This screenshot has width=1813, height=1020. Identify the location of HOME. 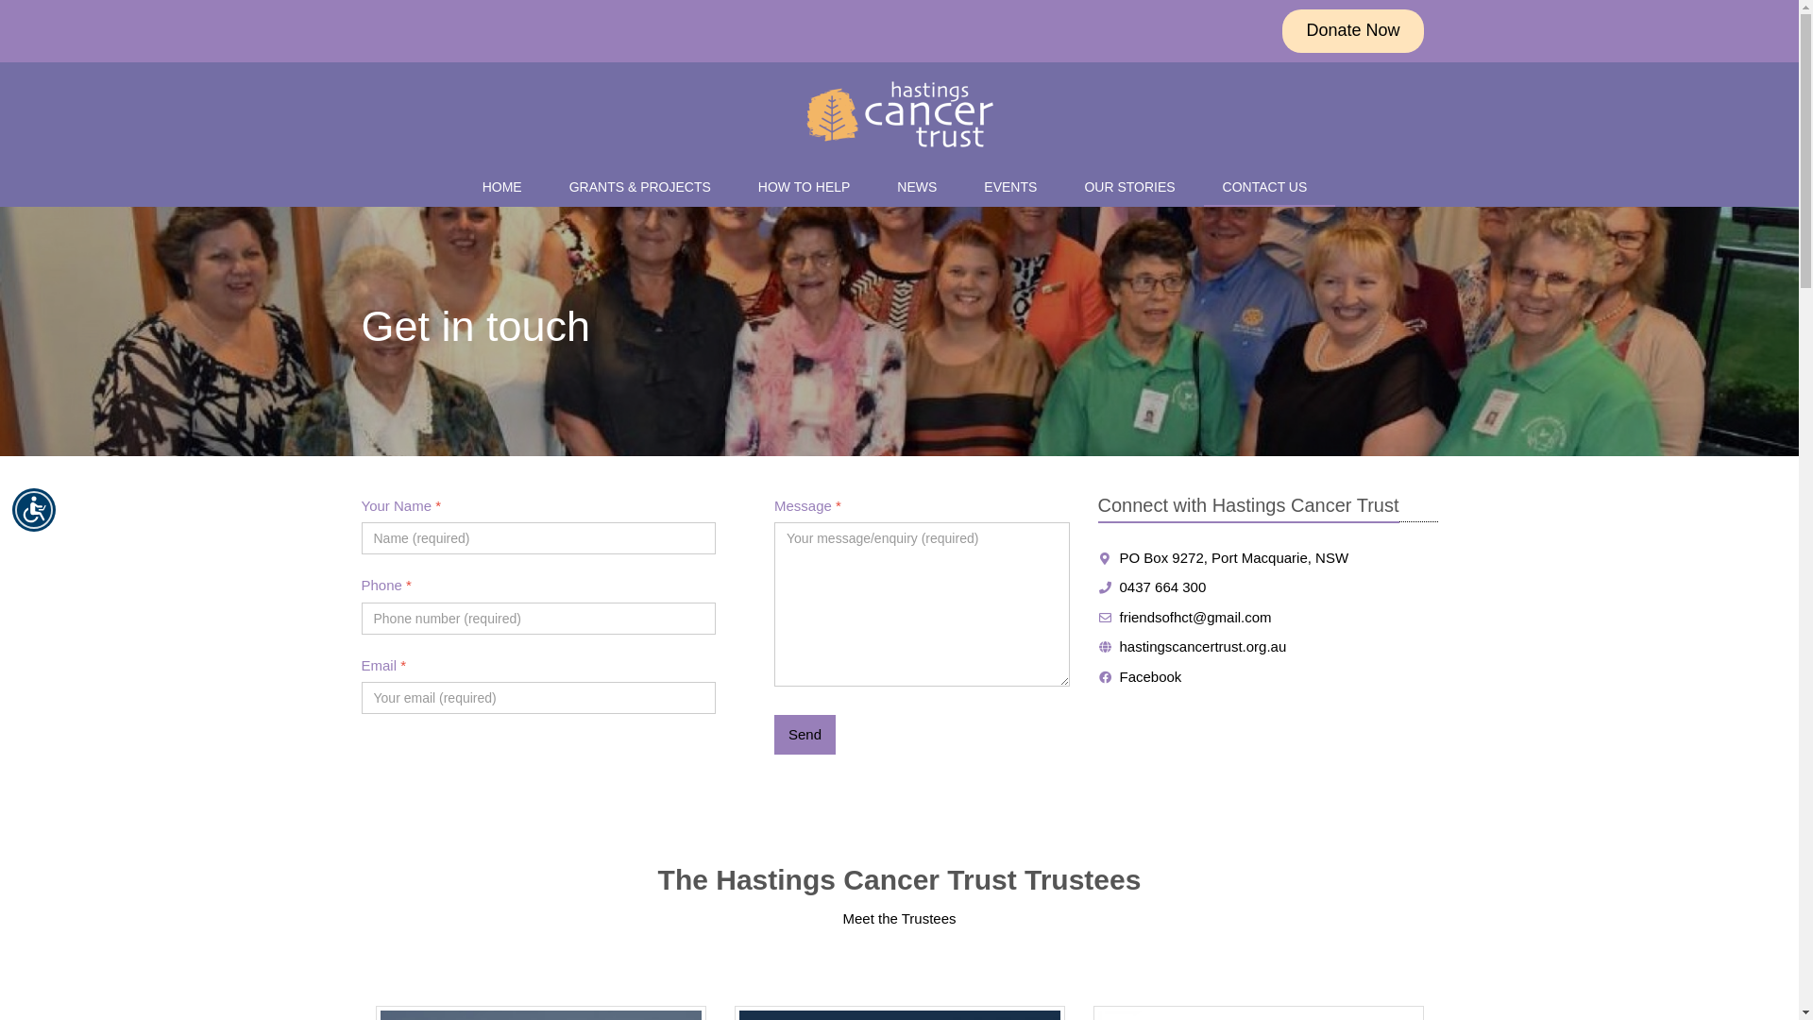
(507, 187).